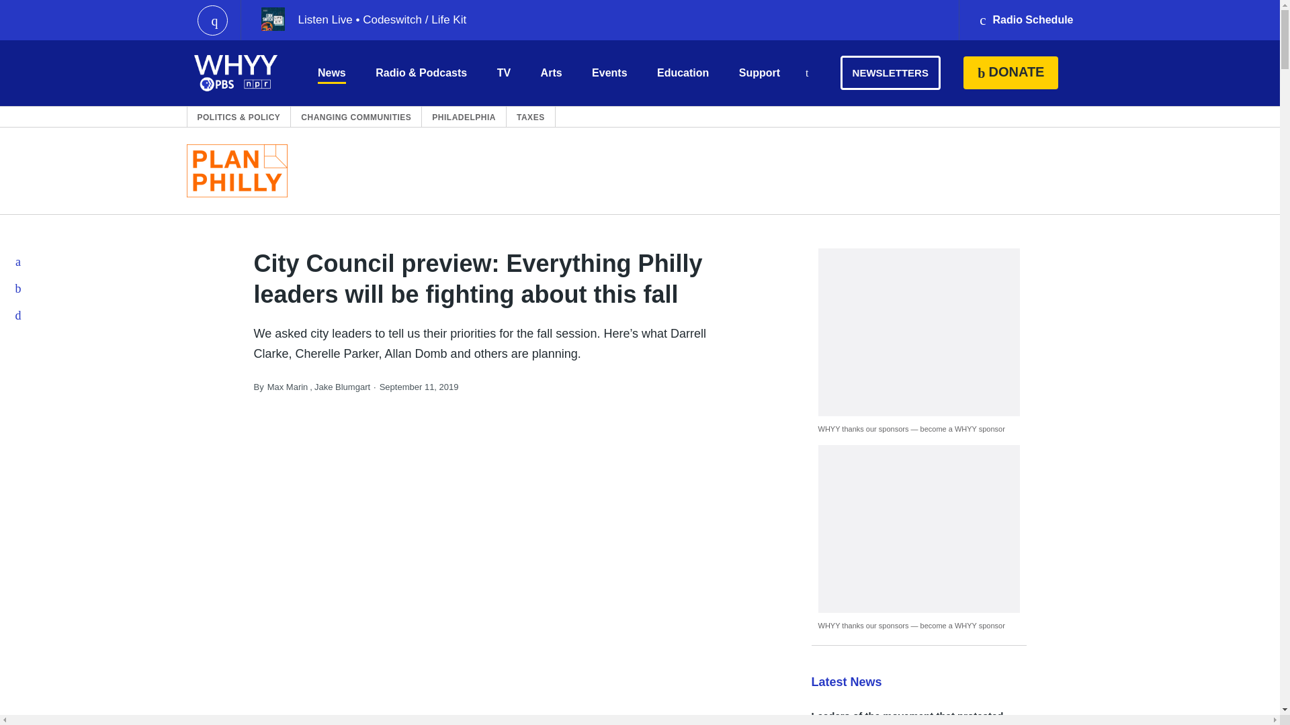 The height and width of the screenshot is (725, 1290). What do you see at coordinates (237, 171) in the screenshot?
I see `plan-philly-masthead-sm` at bounding box center [237, 171].